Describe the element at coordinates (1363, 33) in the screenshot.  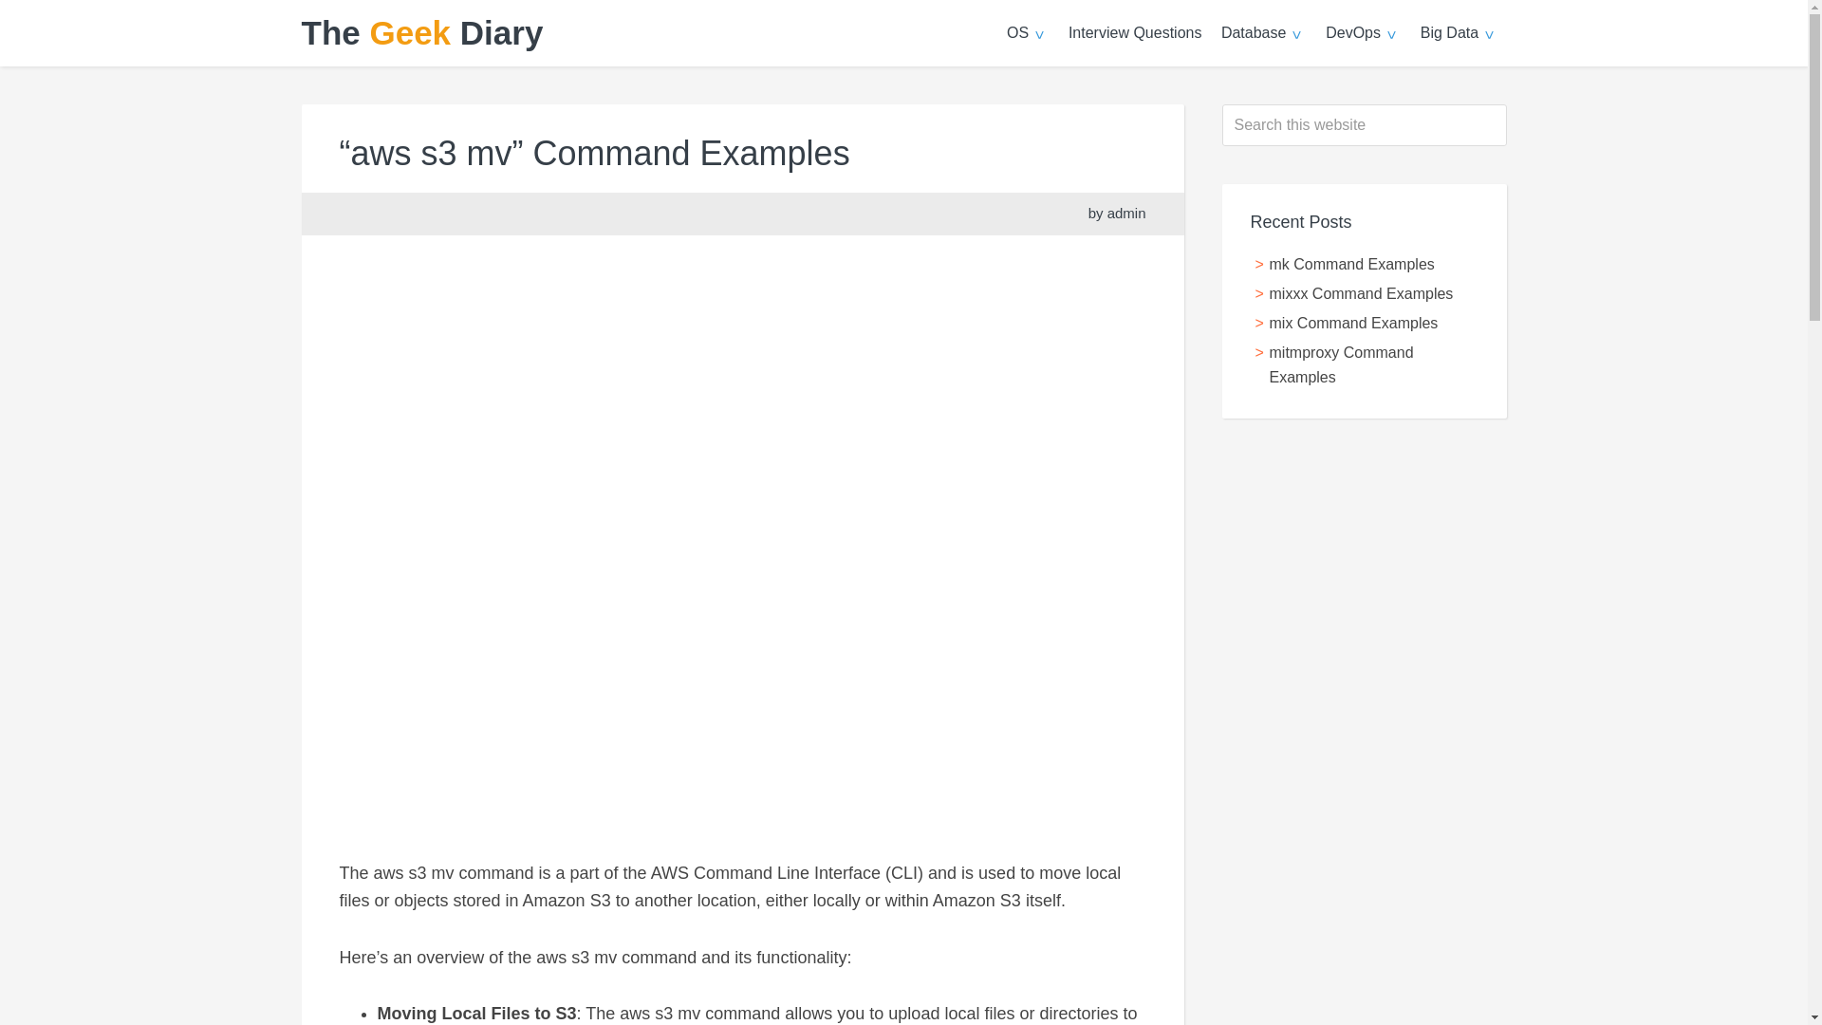
I see `DevOps` at that location.